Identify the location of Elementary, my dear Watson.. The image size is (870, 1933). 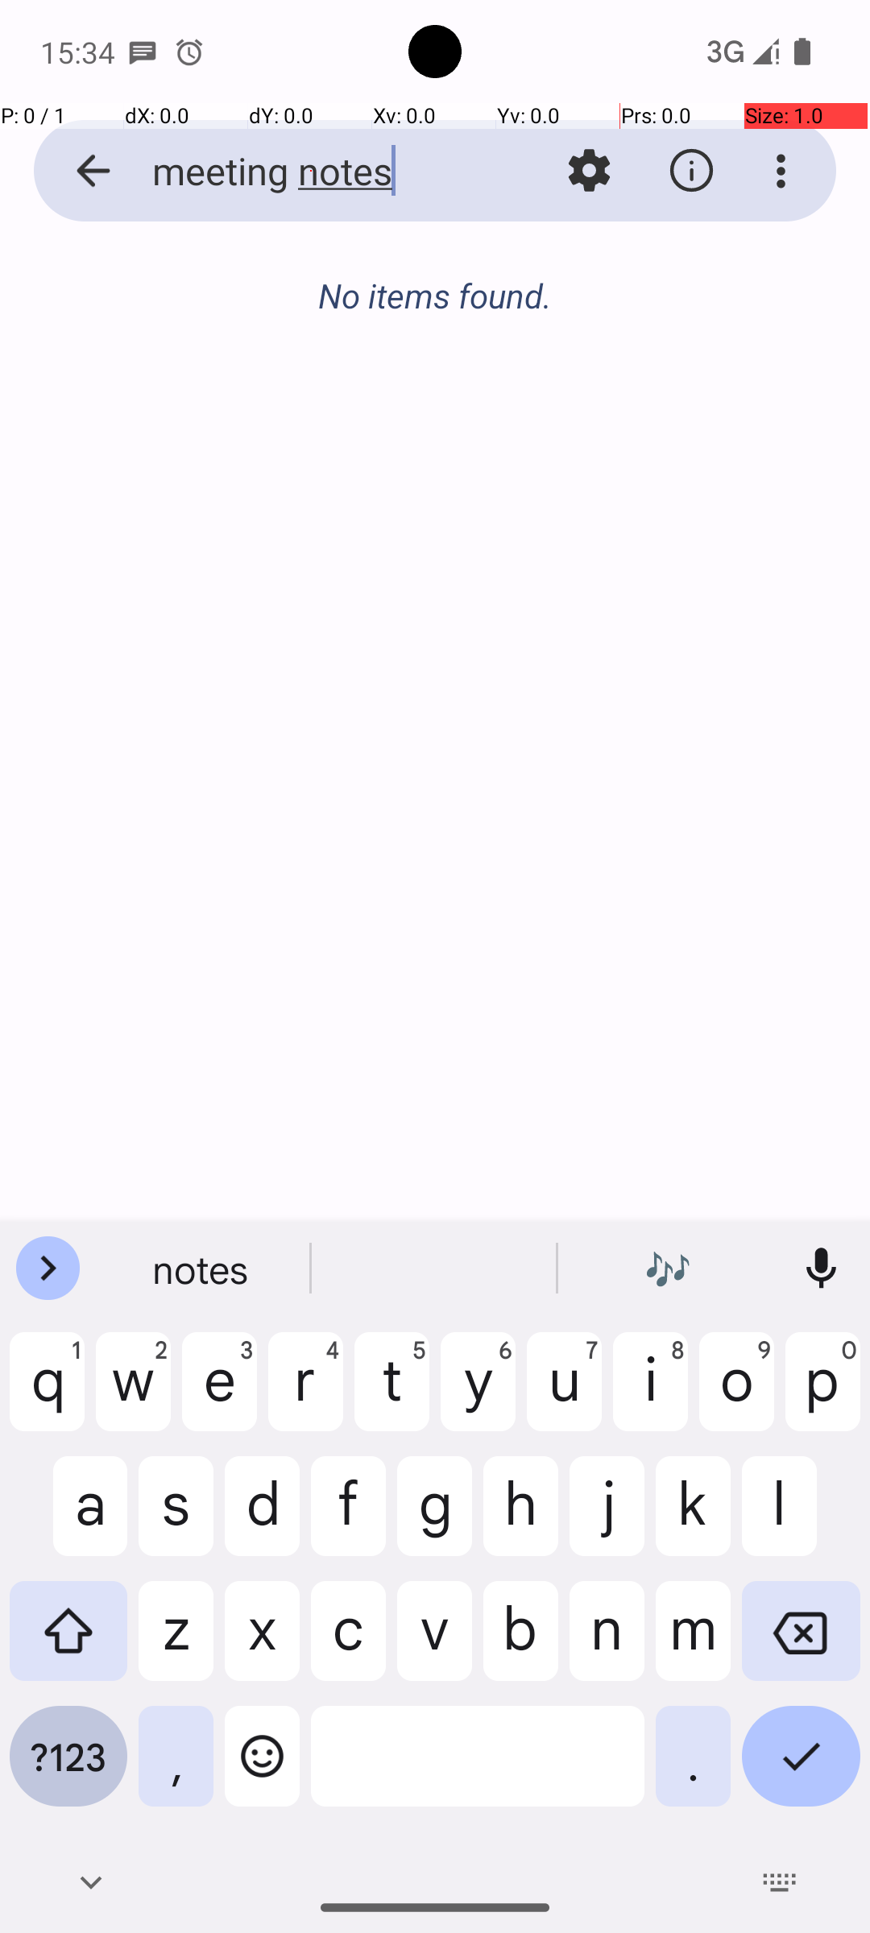
(503, 765).